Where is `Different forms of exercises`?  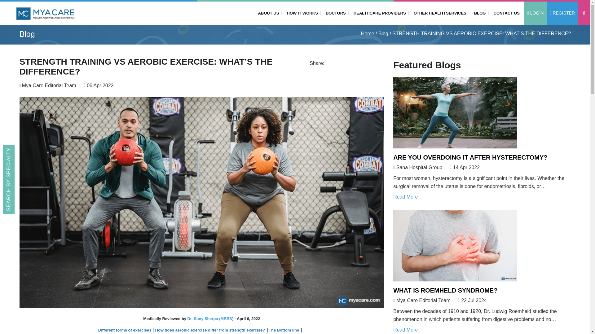
Different forms of exercises is located at coordinates (125, 330).